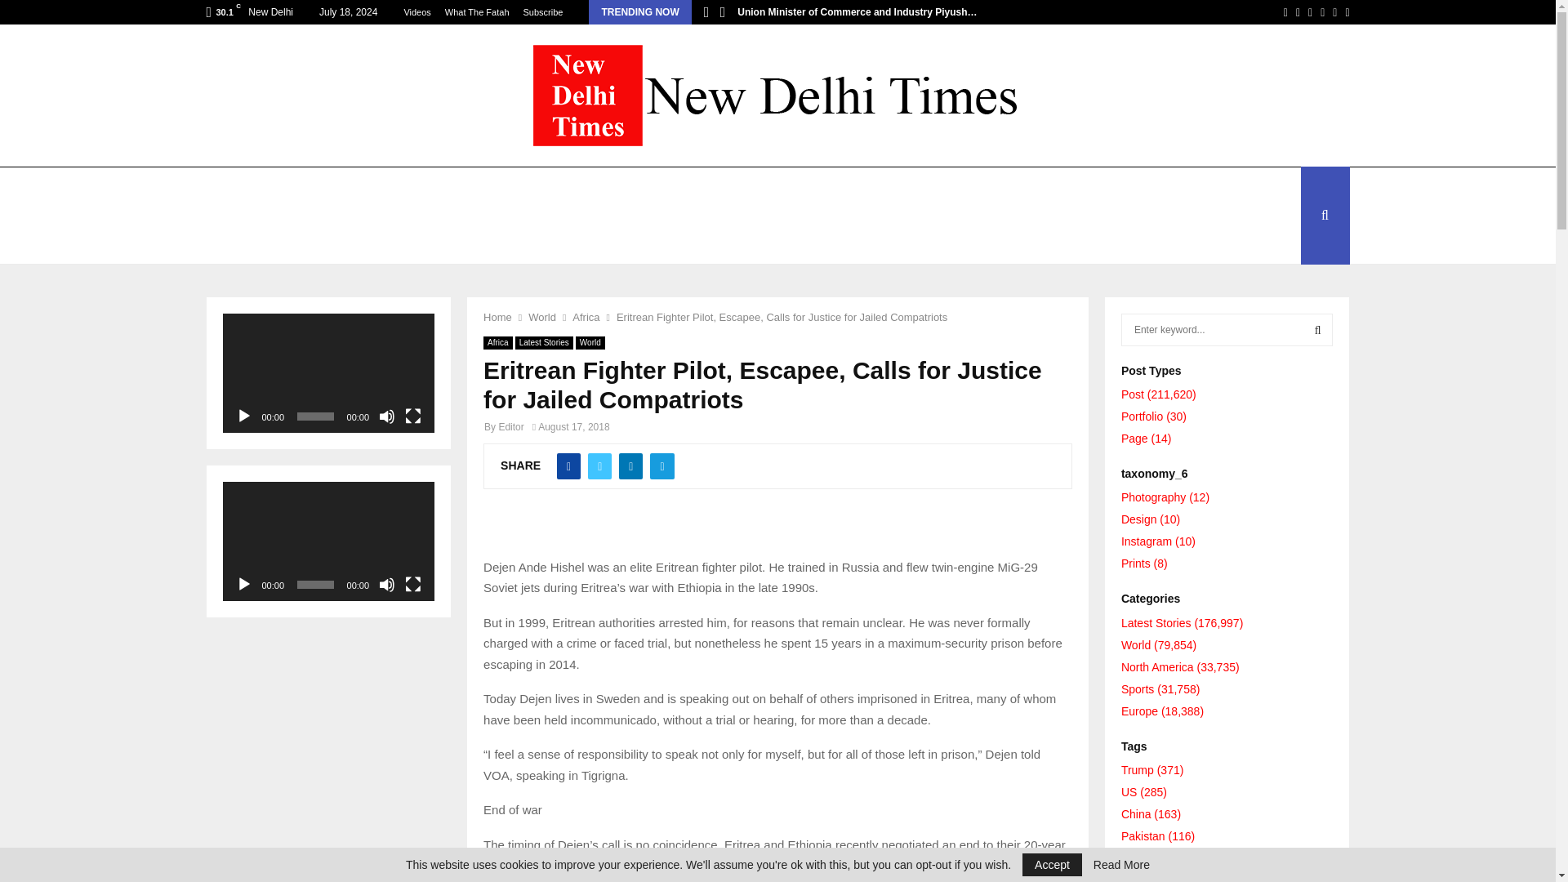  Describe the element at coordinates (381, 191) in the screenshot. I see `WORLD` at that location.